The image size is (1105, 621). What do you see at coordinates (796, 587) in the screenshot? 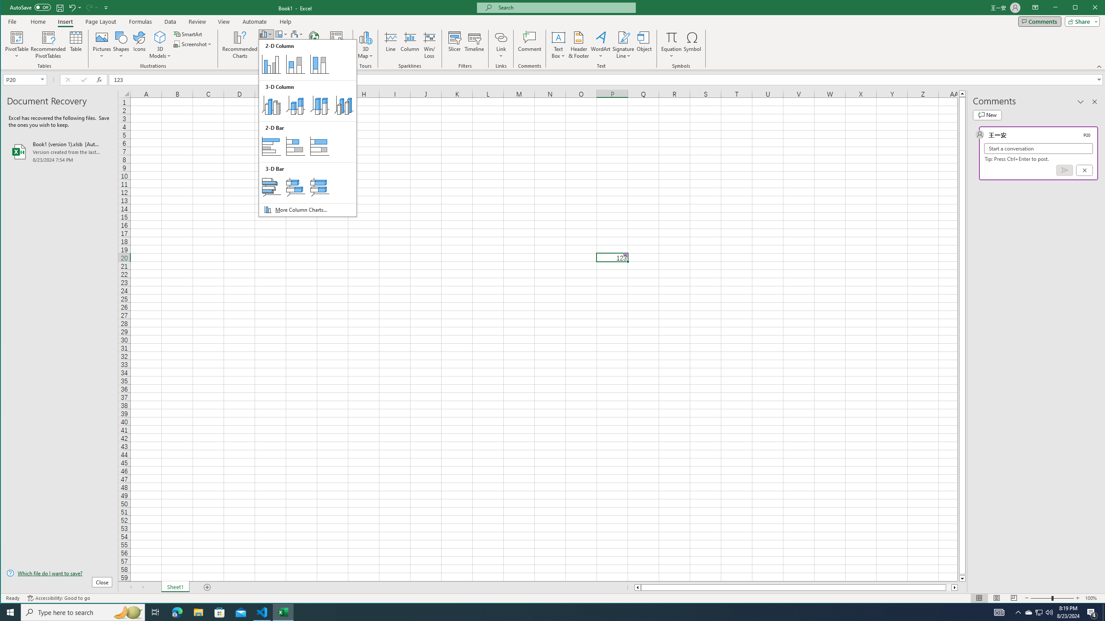
I see `System` at bounding box center [796, 587].